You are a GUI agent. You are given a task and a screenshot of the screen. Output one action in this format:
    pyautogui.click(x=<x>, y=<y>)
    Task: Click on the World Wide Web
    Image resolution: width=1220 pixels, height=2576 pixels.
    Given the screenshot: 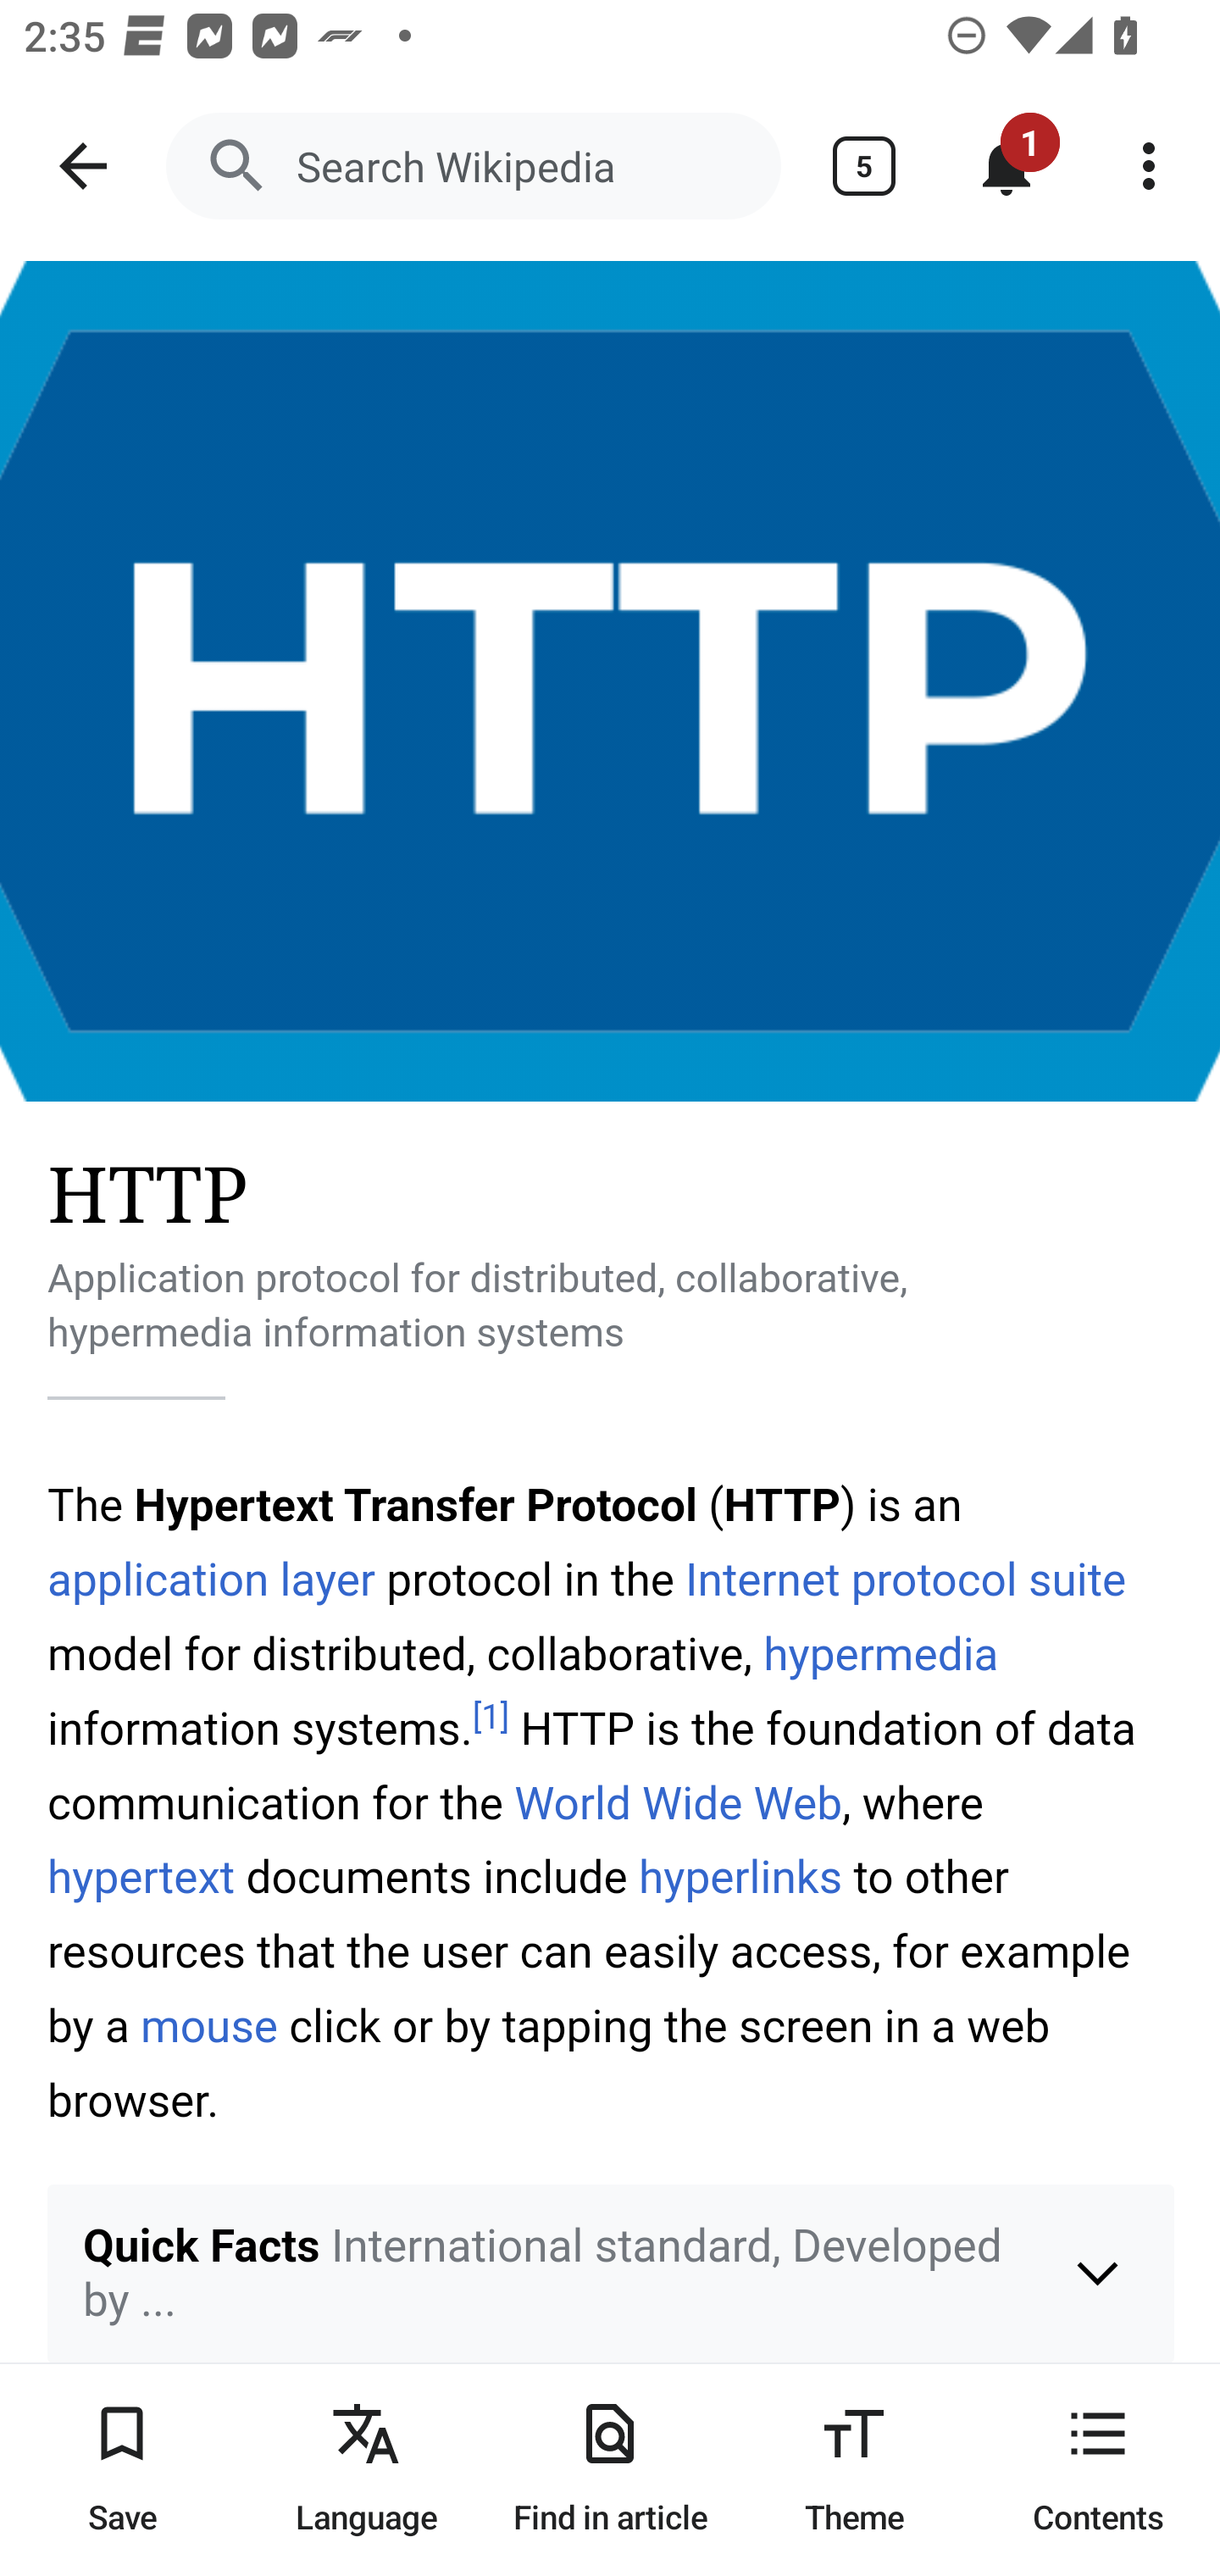 What is the action you would take?
    pyautogui.click(x=678, y=1804)
    